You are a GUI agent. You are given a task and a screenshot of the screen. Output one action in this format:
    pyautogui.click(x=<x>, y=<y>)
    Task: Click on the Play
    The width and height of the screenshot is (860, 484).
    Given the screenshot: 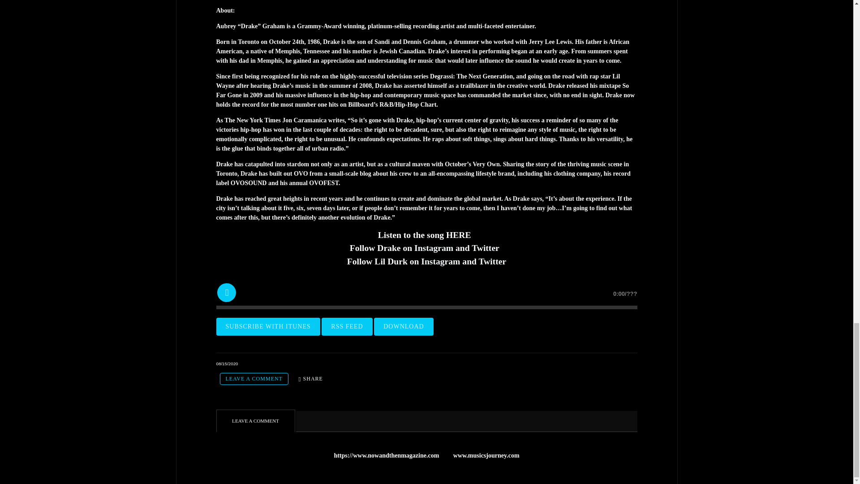 What is the action you would take?
    pyautogui.click(x=226, y=292)
    